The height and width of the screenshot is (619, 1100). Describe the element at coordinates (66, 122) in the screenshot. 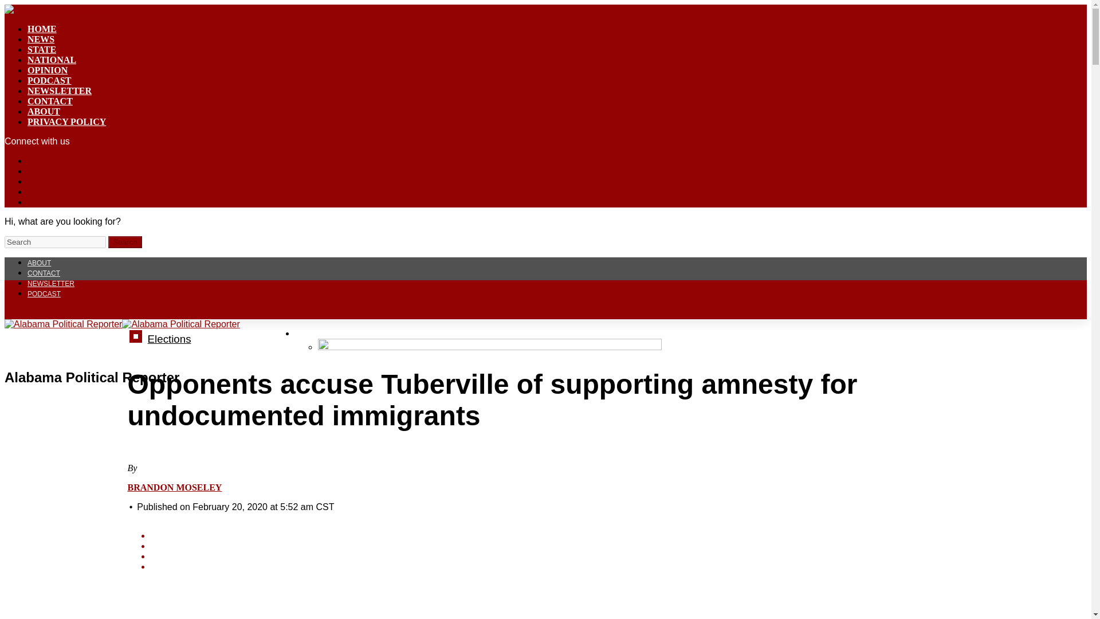

I see `PRIVACY POLICY` at that location.